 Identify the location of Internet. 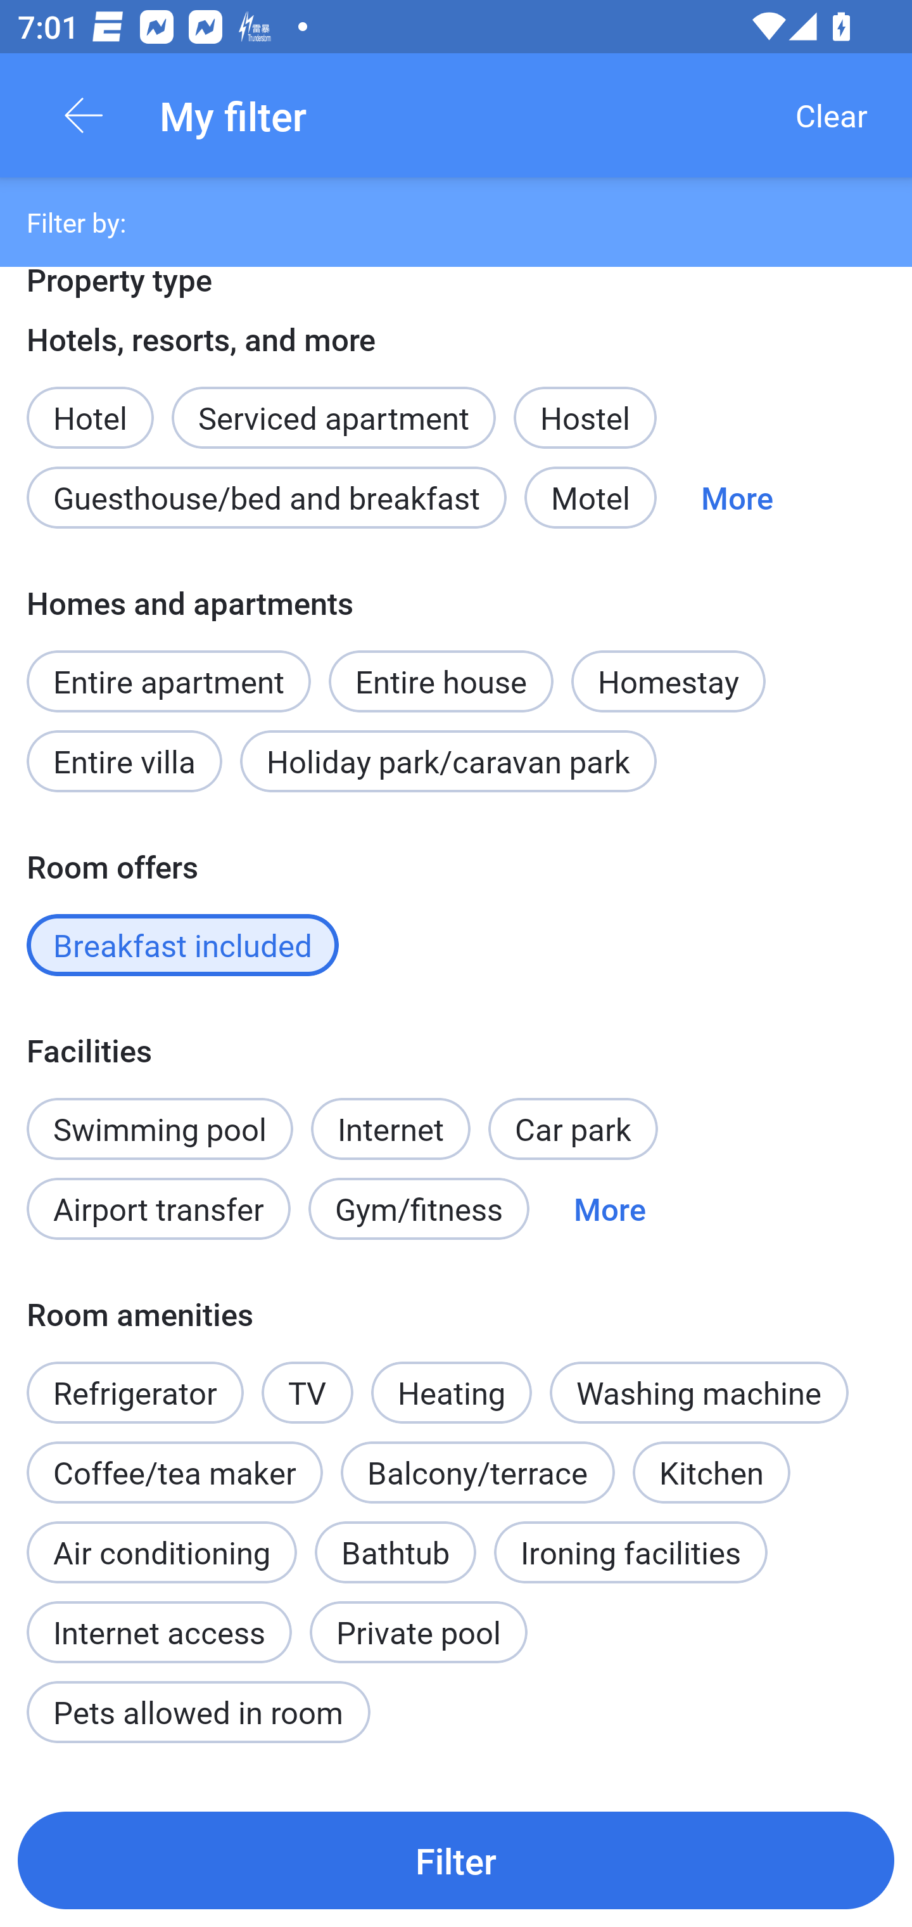
(391, 1116).